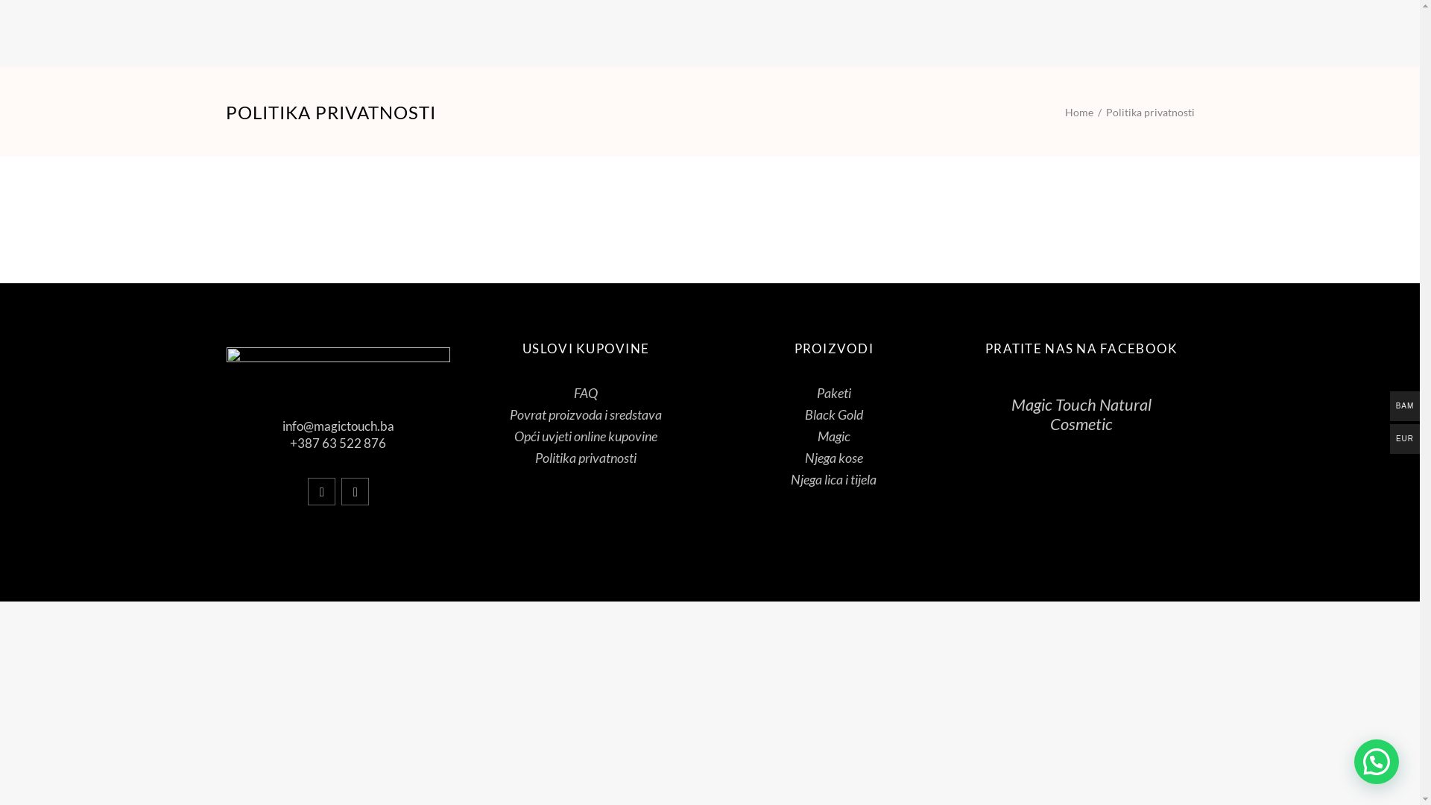  Describe the element at coordinates (1081, 414) in the screenshot. I see `Magic Touch Natural Cosmetic` at that location.